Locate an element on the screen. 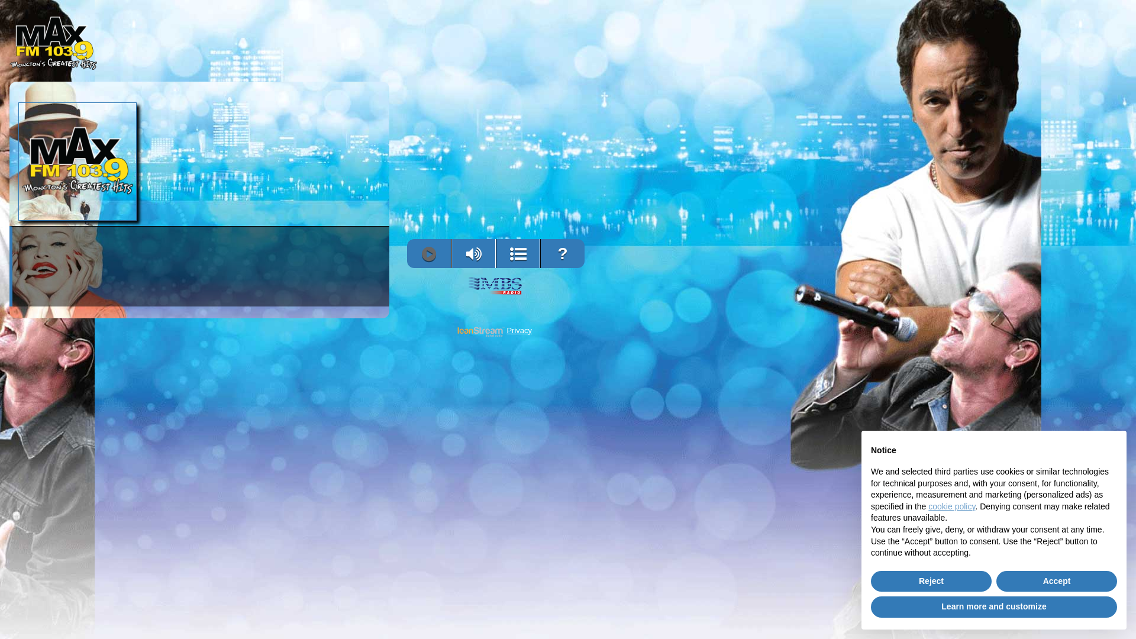 This screenshot has width=1136, height=639. Reject is located at coordinates (931, 582).